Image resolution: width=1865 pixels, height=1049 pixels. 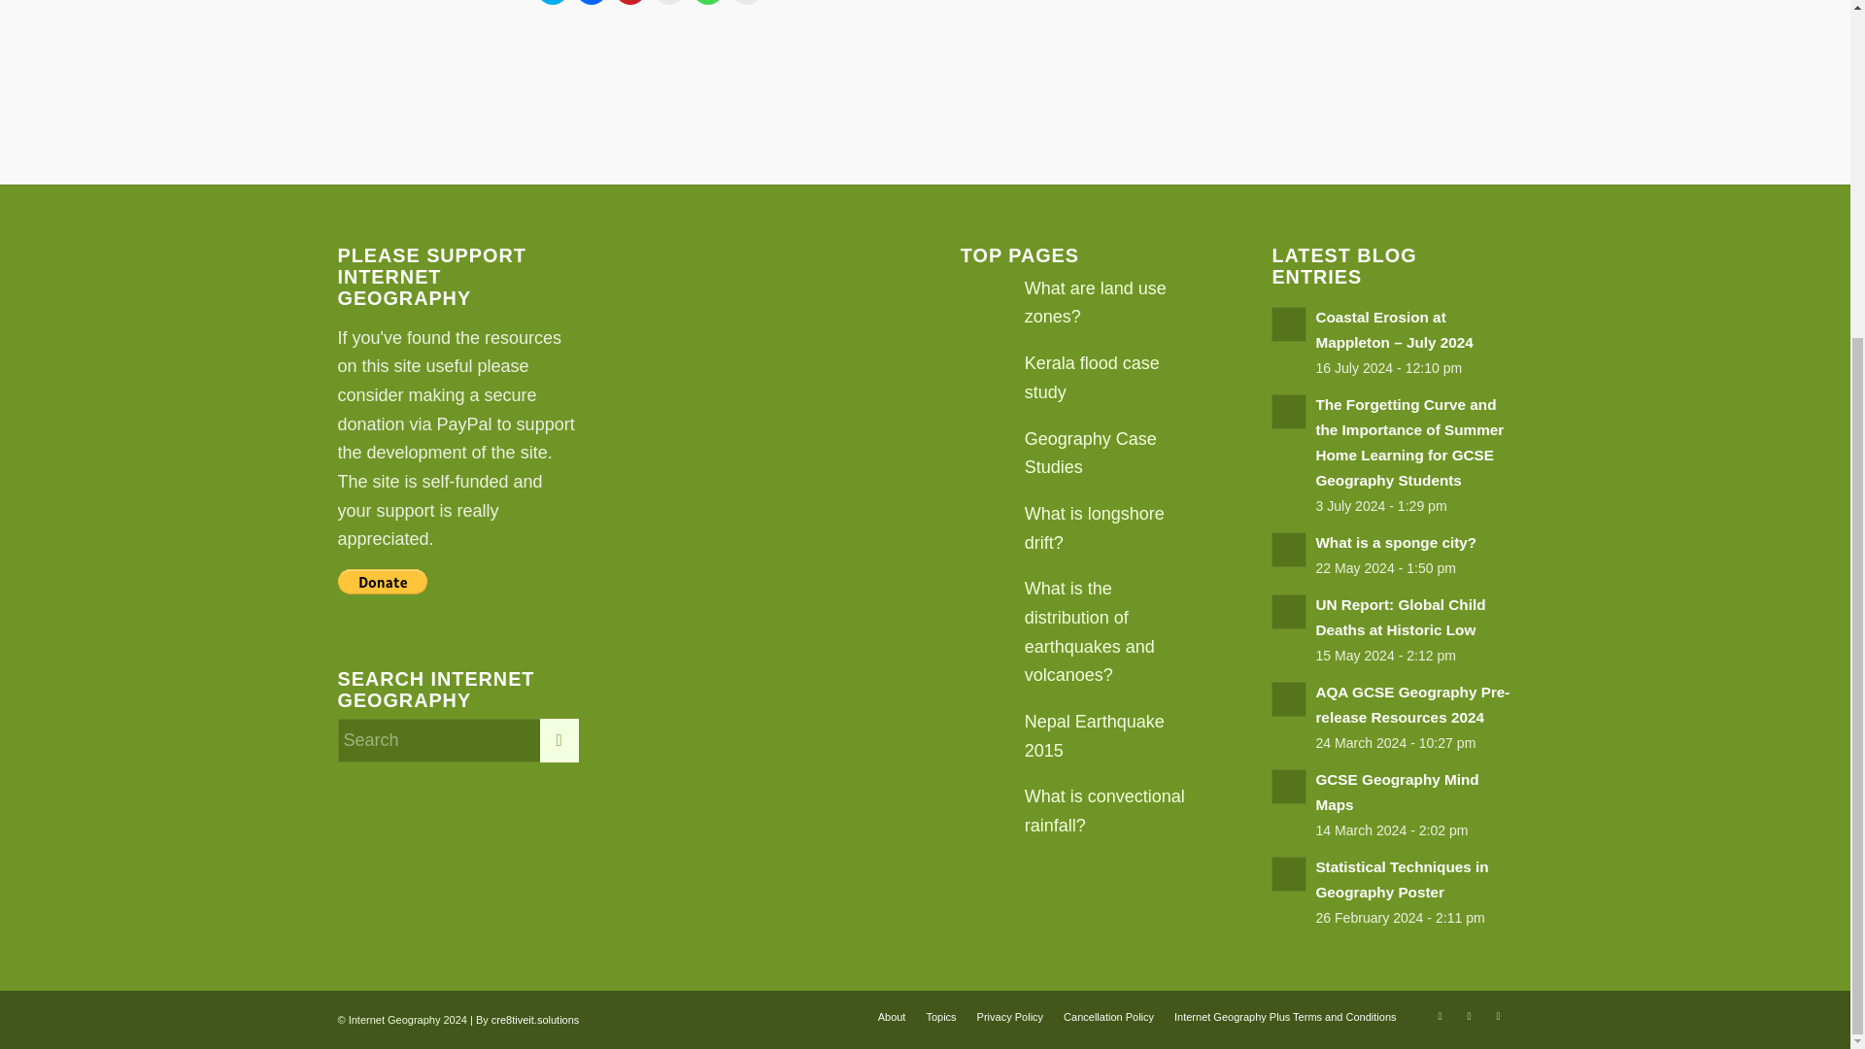 What do you see at coordinates (552, 2) in the screenshot?
I see `Click to share on Twitter` at bounding box center [552, 2].